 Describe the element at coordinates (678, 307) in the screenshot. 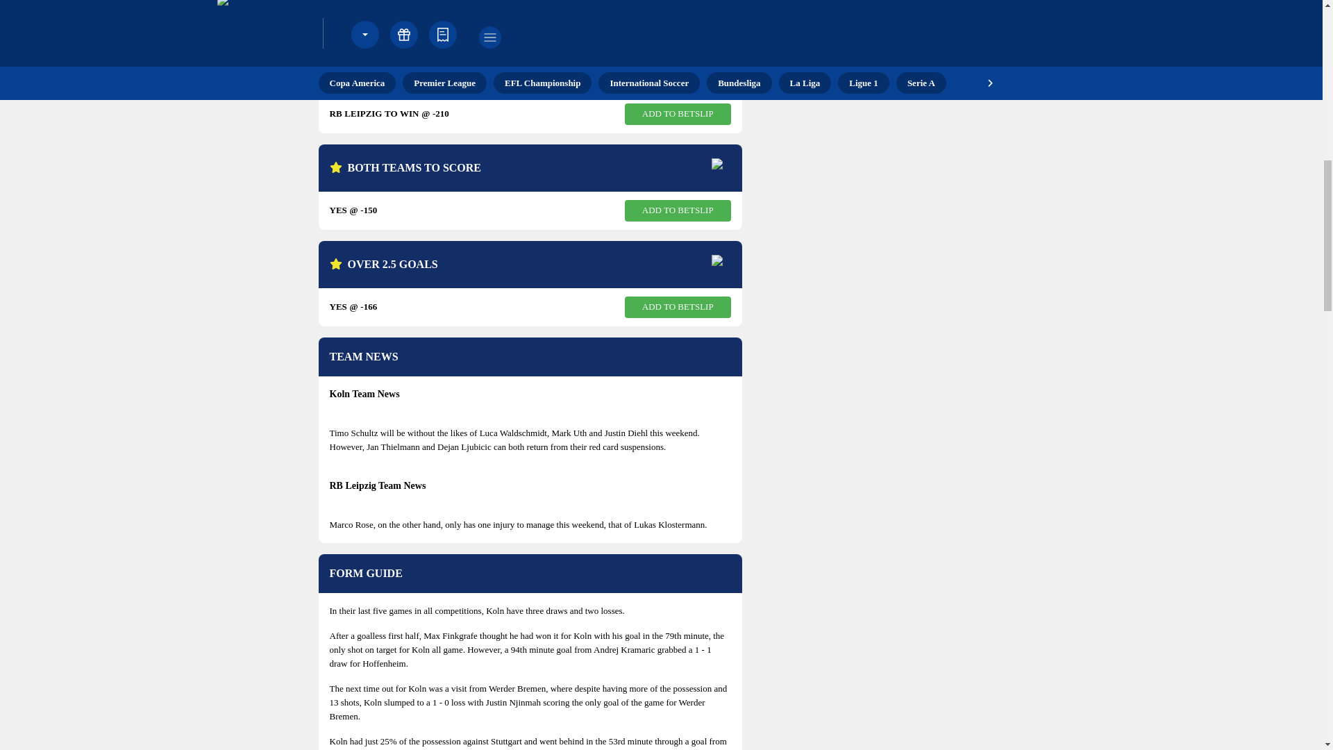

I see `ADD TO BETSLIP` at that location.